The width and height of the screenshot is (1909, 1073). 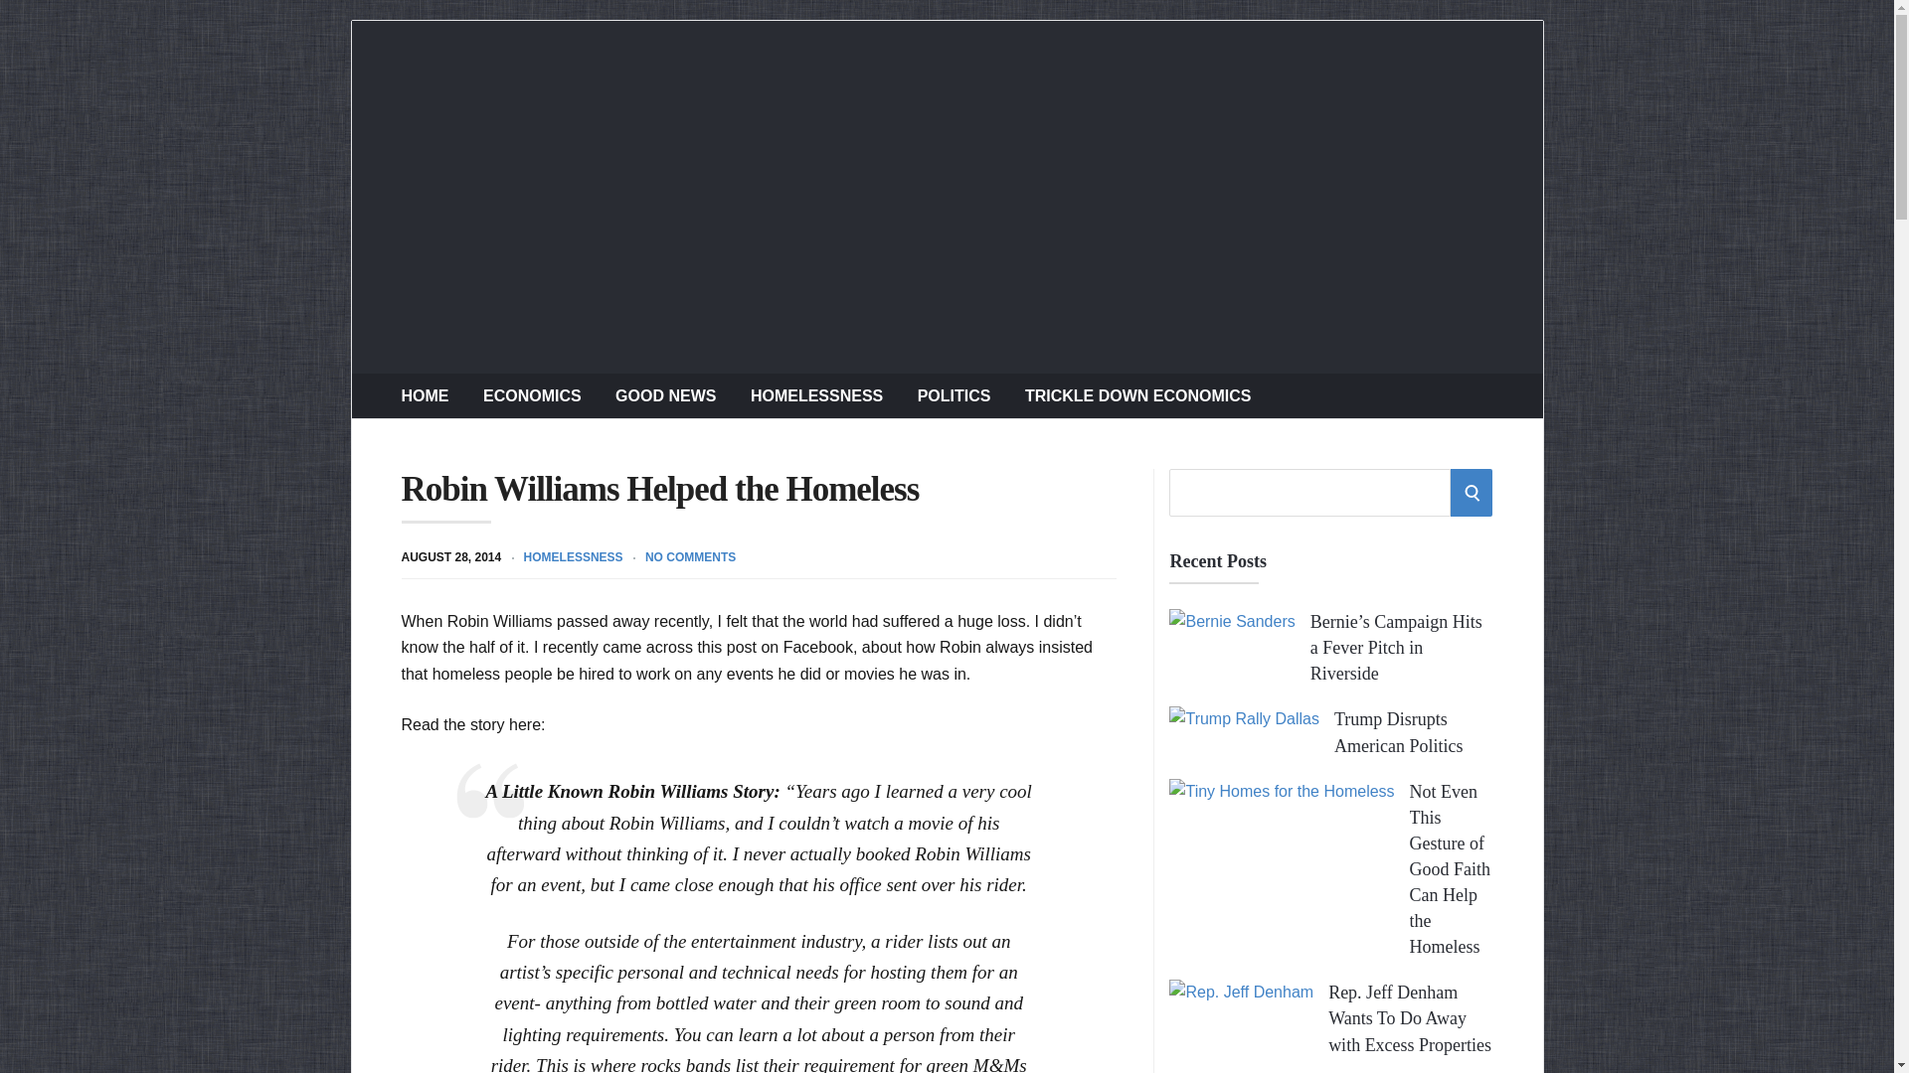 What do you see at coordinates (425, 395) in the screenshot?
I see `HOME` at bounding box center [425, 395].